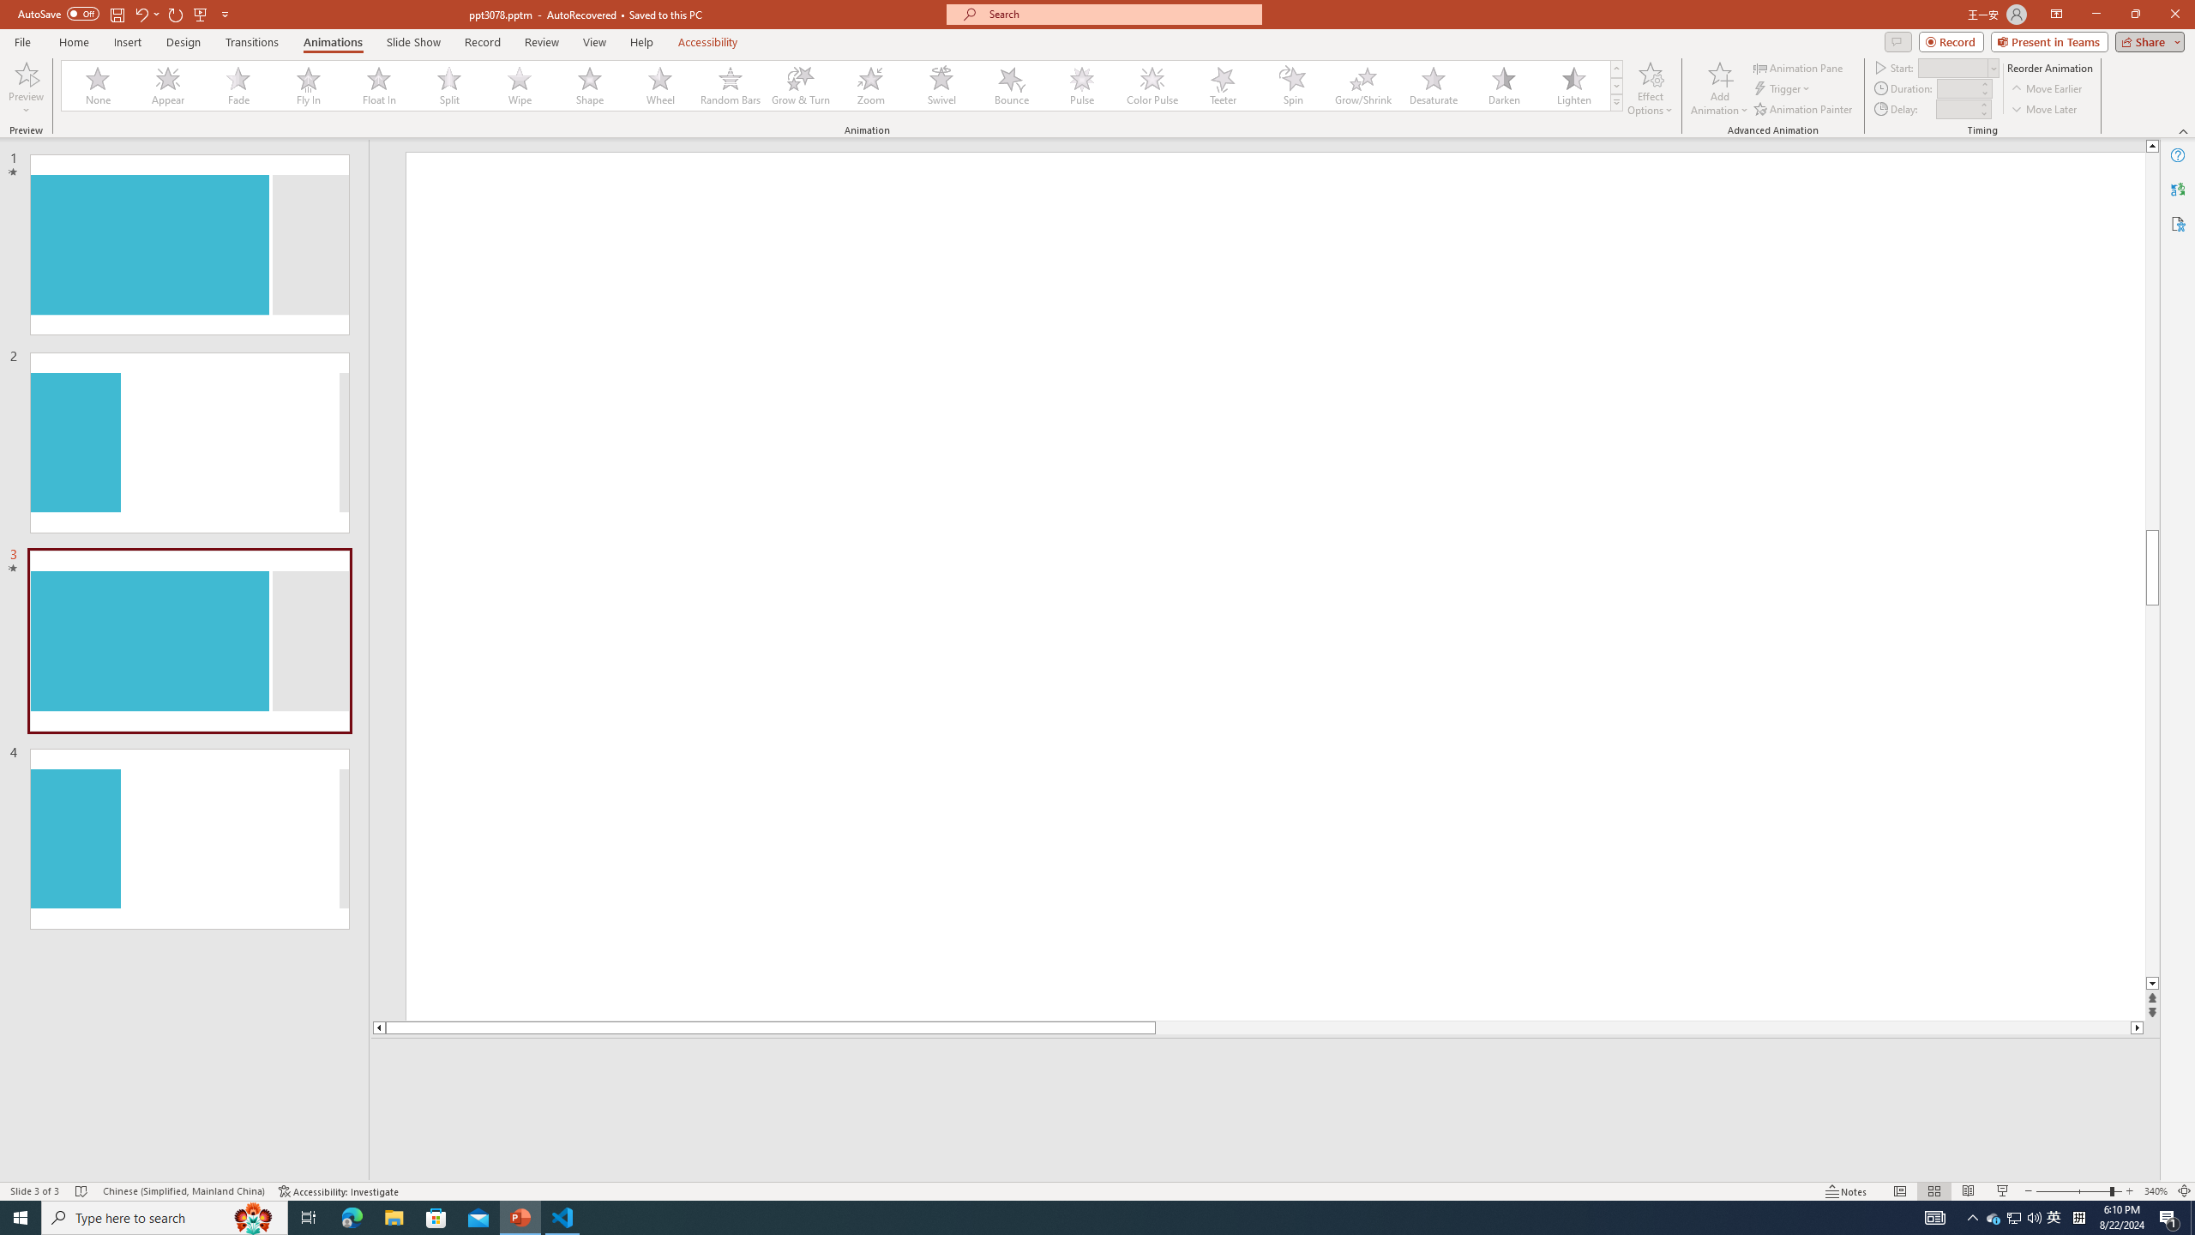  What do you see at coordinates (169, 86) in the screenshot?
I see `Appear` at bounding box center [169, 86].